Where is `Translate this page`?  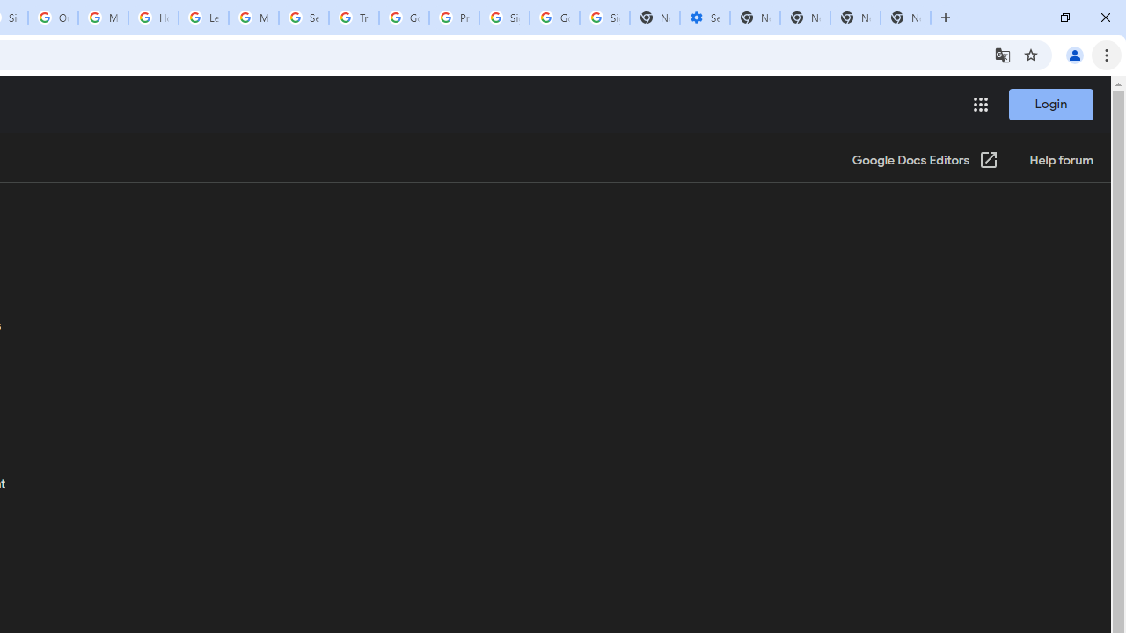 Translate this page is located at coordinates (1003, 55).